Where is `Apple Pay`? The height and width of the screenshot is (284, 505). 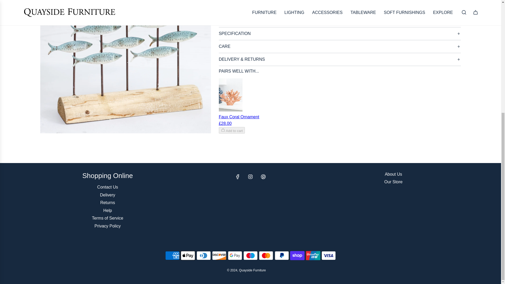 Apple Pay is located at coordinates (188, 256).